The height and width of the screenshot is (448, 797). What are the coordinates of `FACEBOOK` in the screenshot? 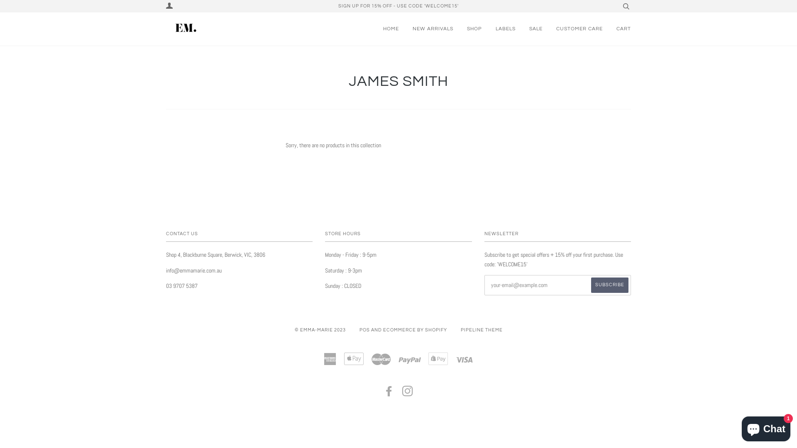 It's located at (389, 394).